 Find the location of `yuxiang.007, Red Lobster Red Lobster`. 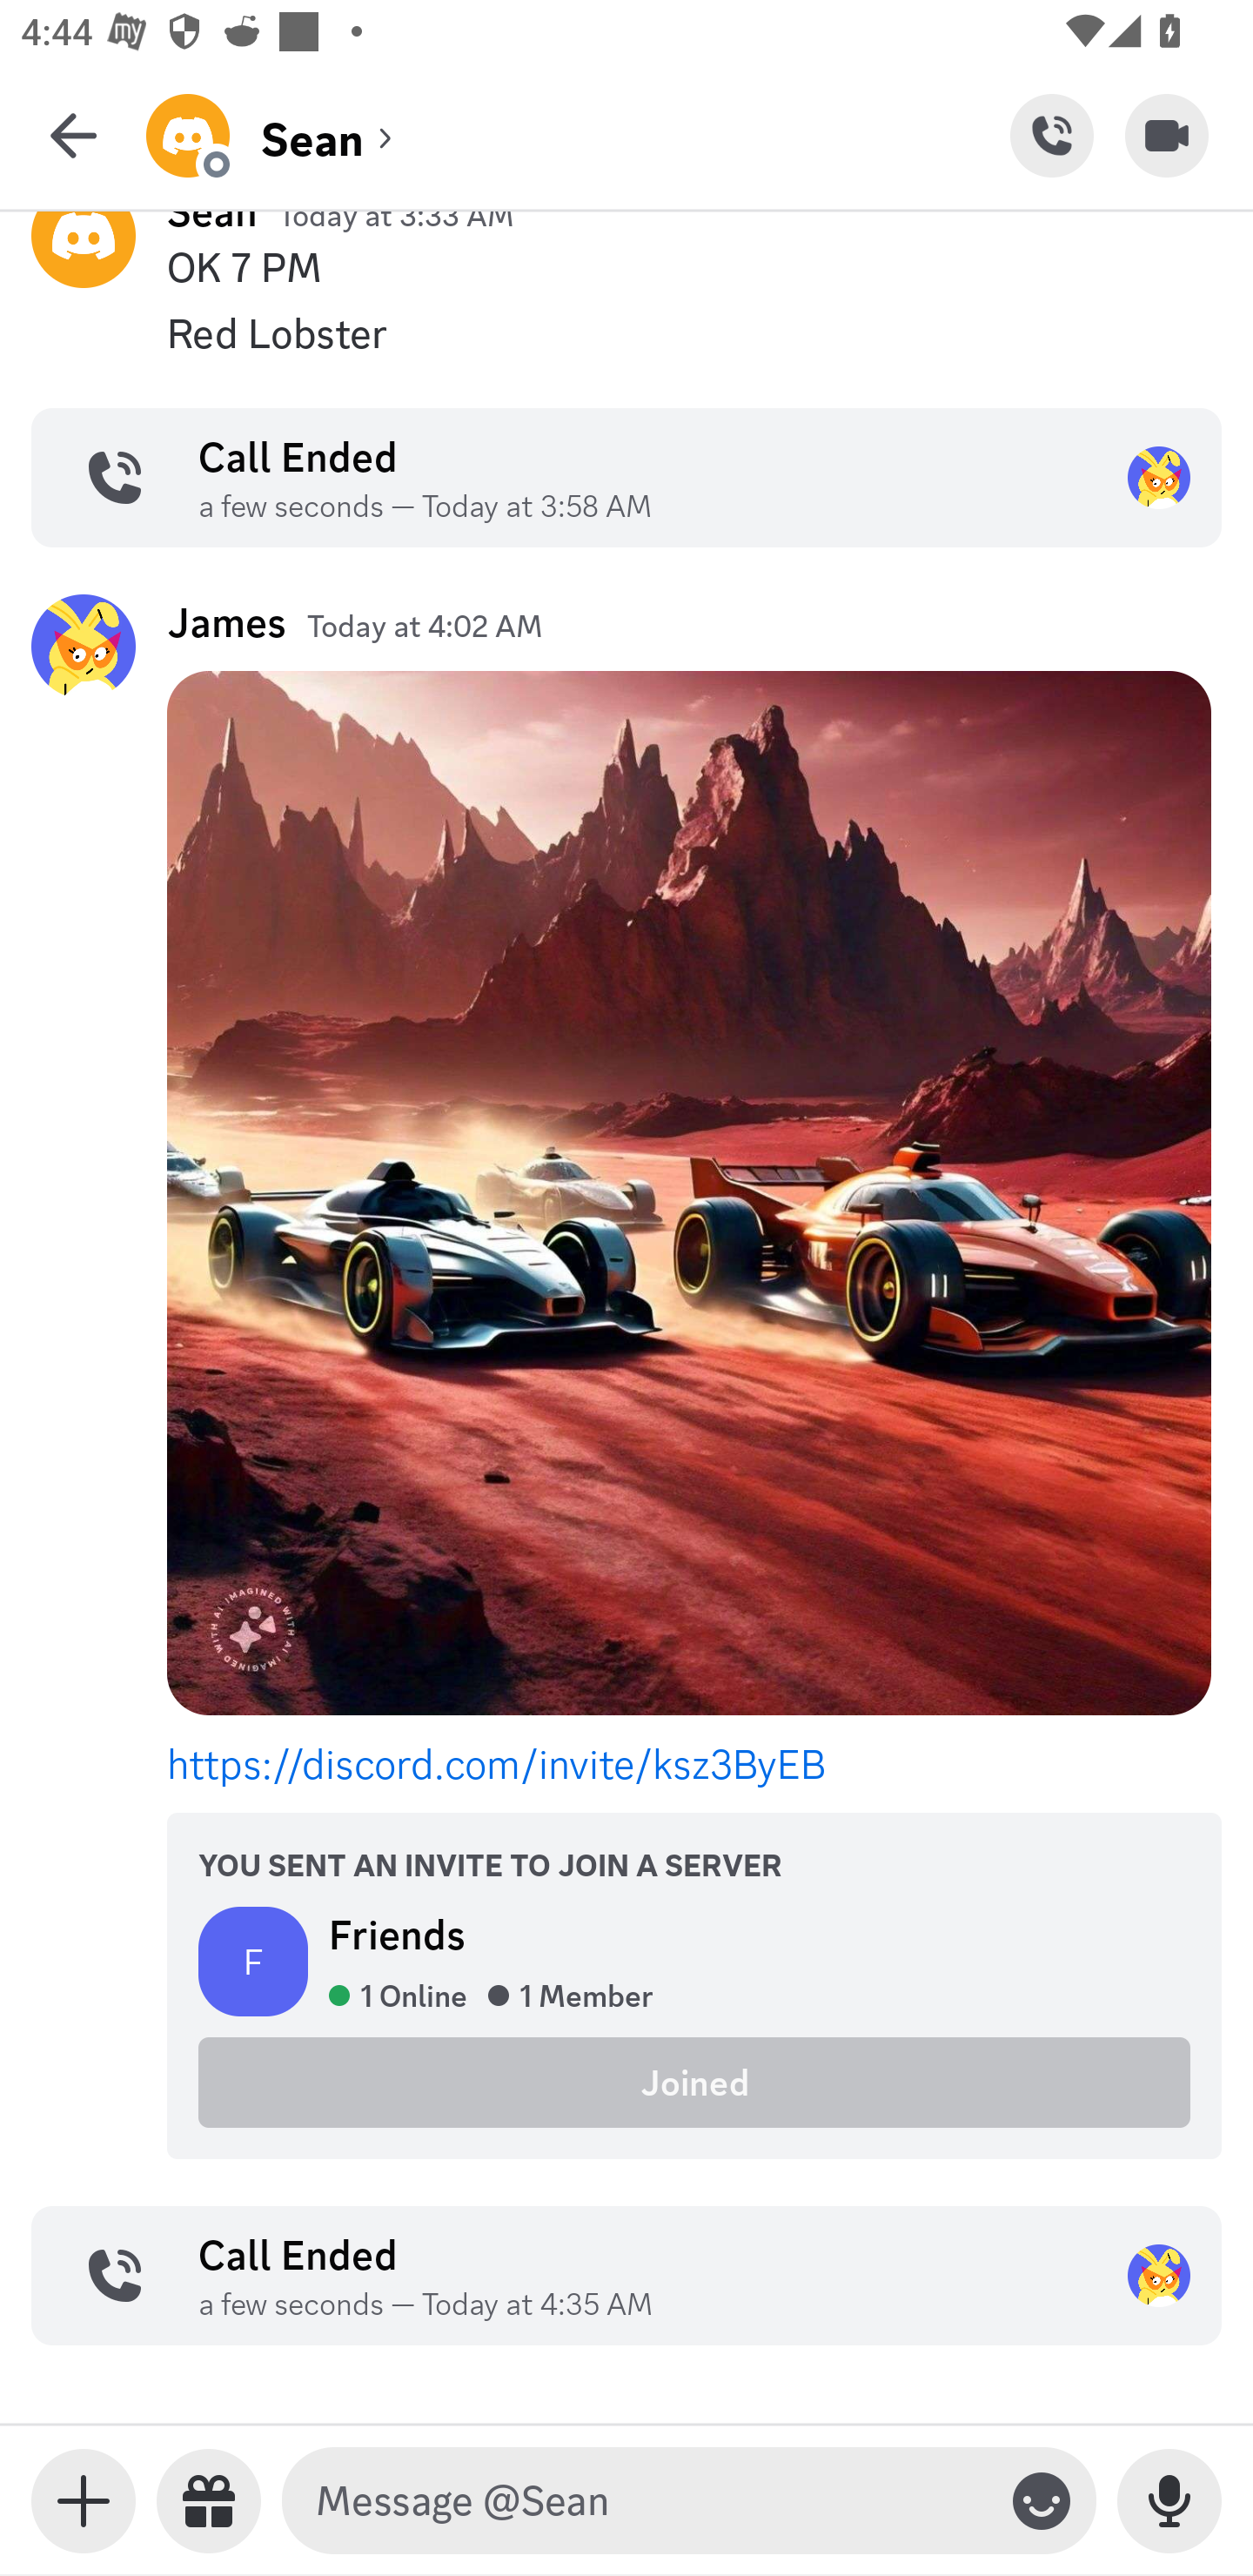

yuxiang.007, Red Lobster Red Lobster is located at coordinates (626, 333).